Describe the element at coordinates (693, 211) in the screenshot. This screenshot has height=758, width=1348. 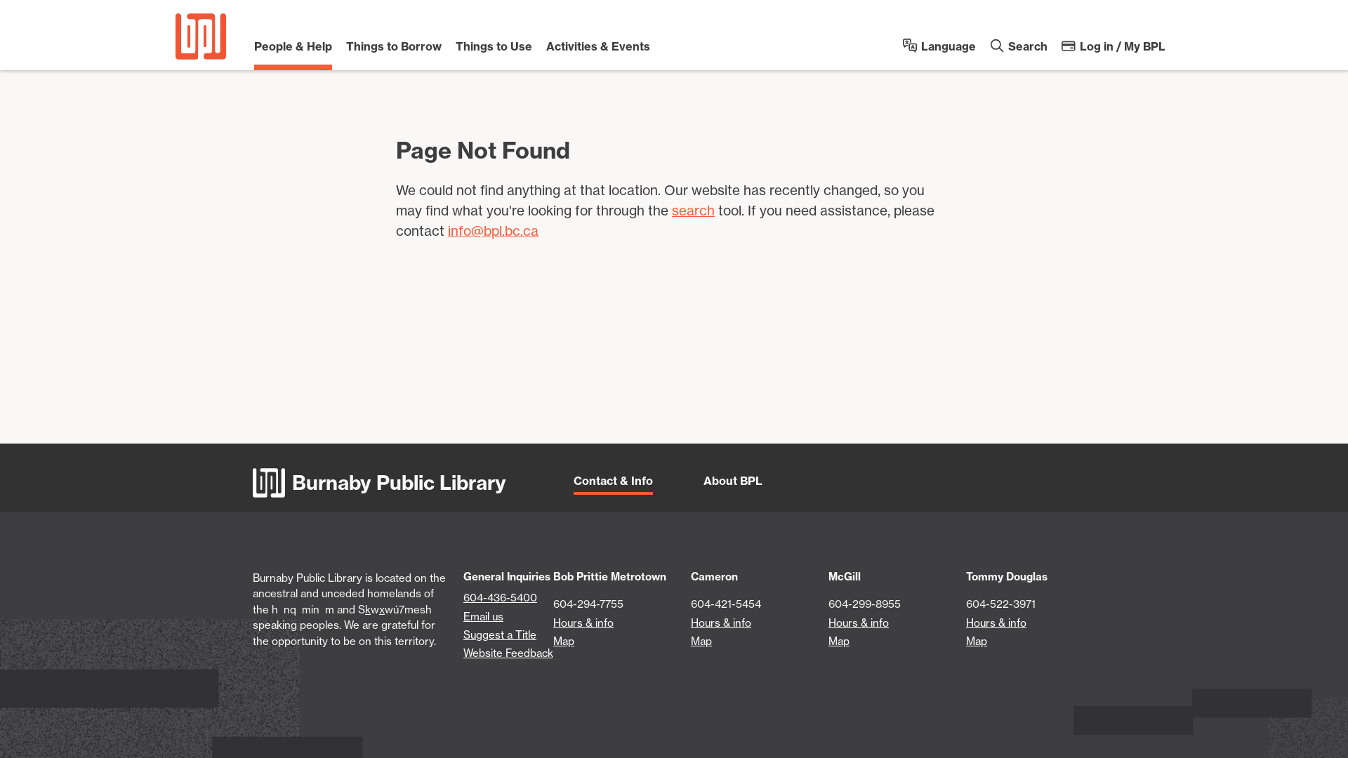
I see `search` at that location.